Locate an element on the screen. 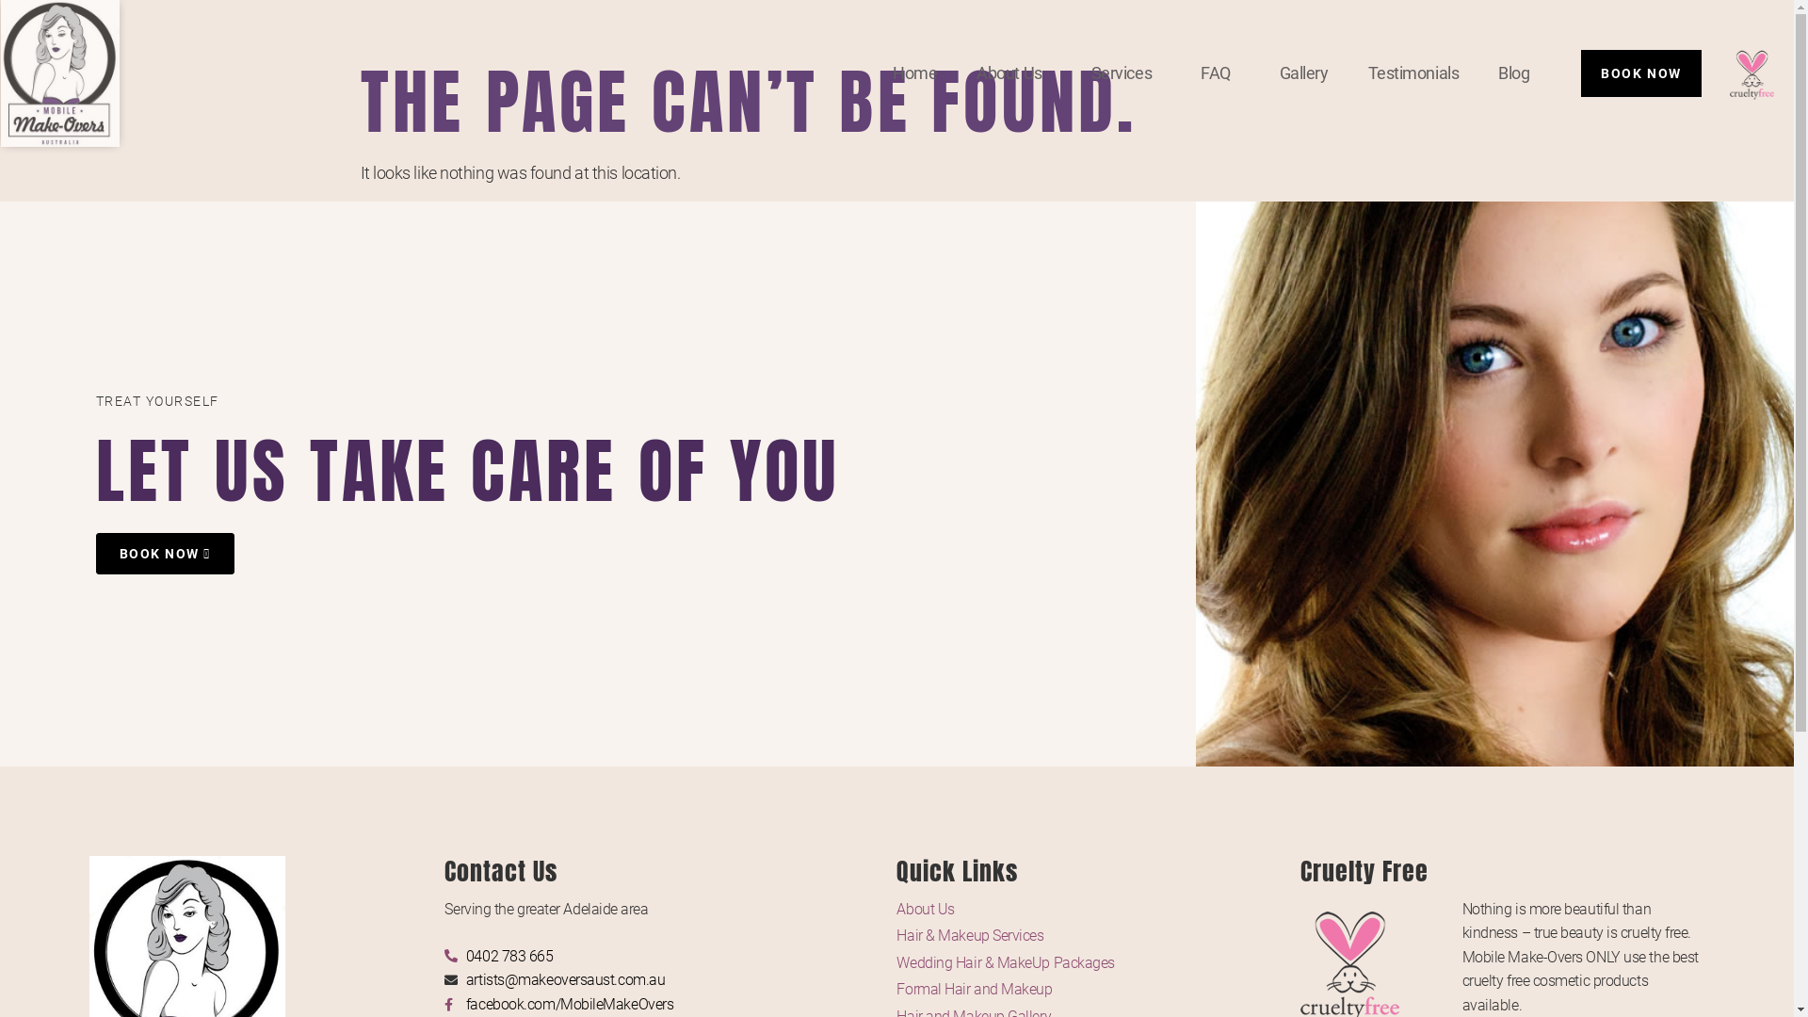 The width and height of the screenshot is (1808, 1017). BOOK NOW is located at coordinates (1640, 73).